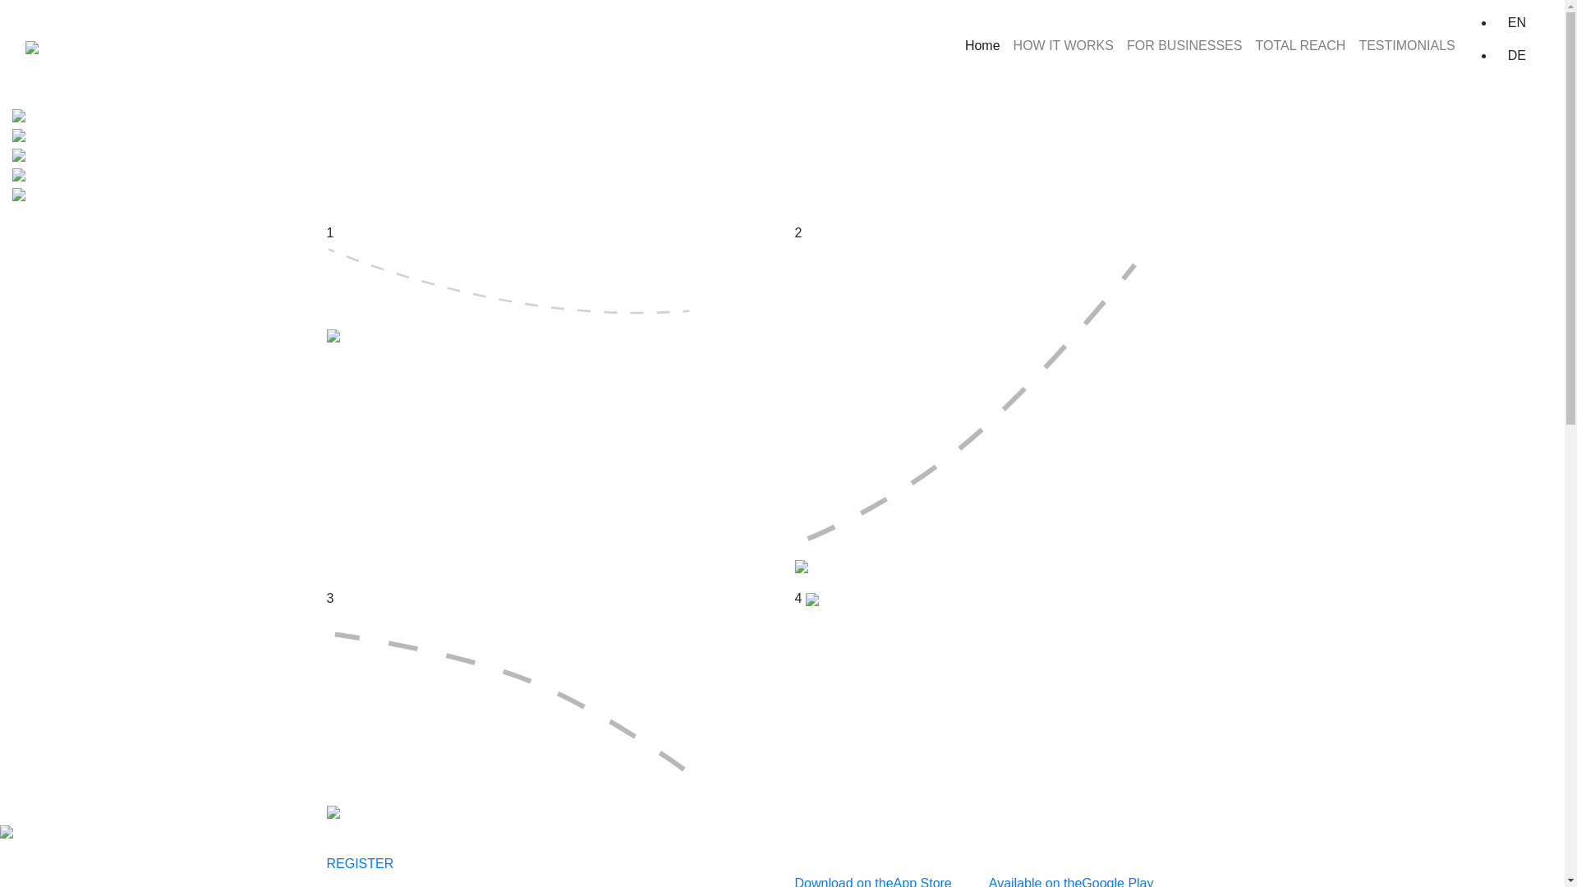  I want to click on HOW IT WORKS, so click(1064, 46).